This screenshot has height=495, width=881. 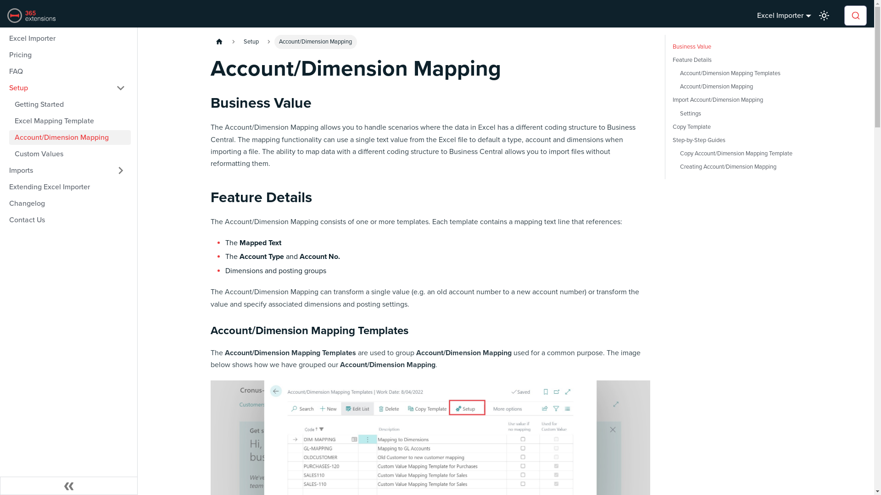 What do you see at coordinates (67, 55) in the screenshot?
I see `Pricing` at bounding box center [67, 55].